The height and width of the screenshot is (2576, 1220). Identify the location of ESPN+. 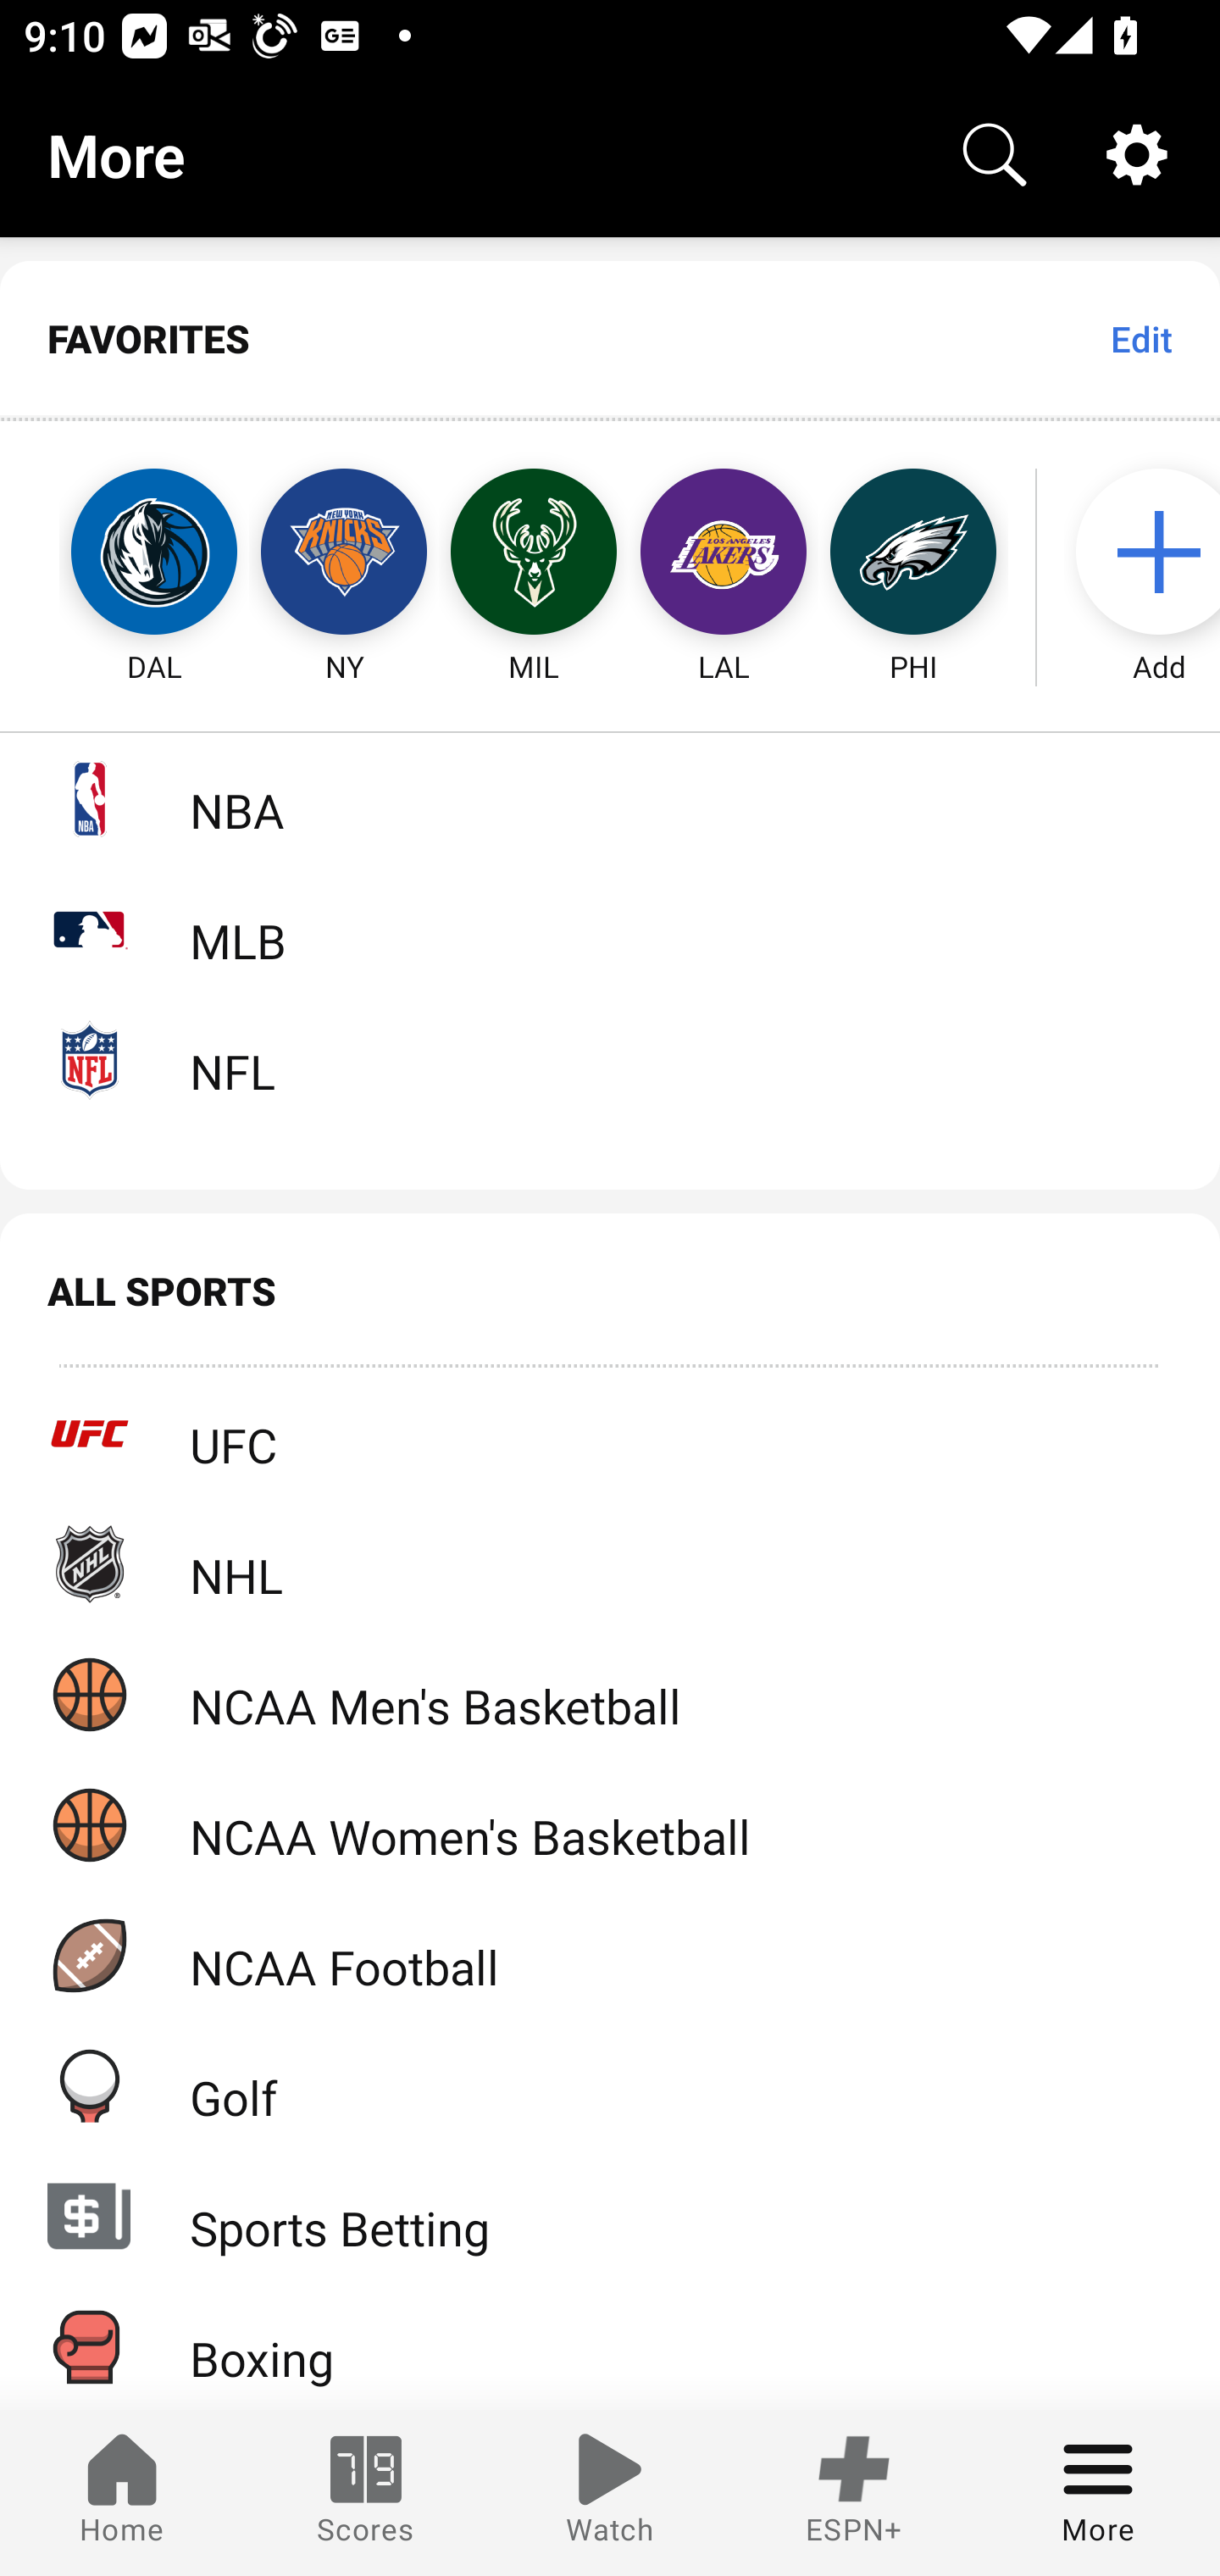
(854, 2493).